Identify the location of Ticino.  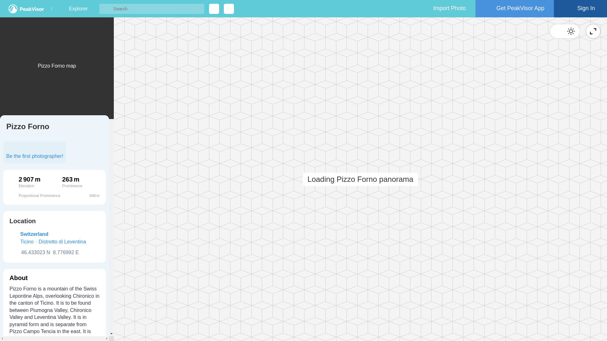
(27, 242).